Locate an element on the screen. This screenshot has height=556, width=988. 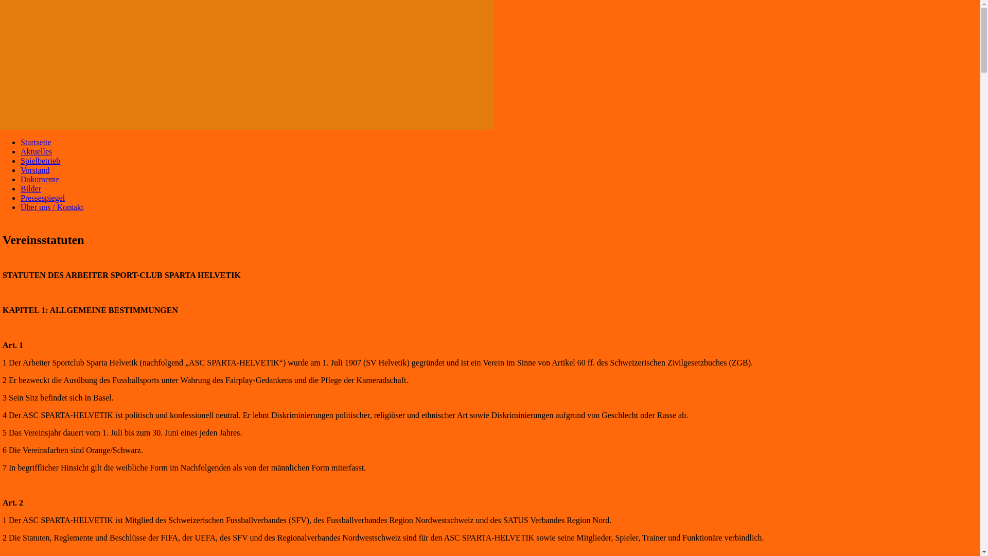
Bilder is located at coordinates (31, 188).